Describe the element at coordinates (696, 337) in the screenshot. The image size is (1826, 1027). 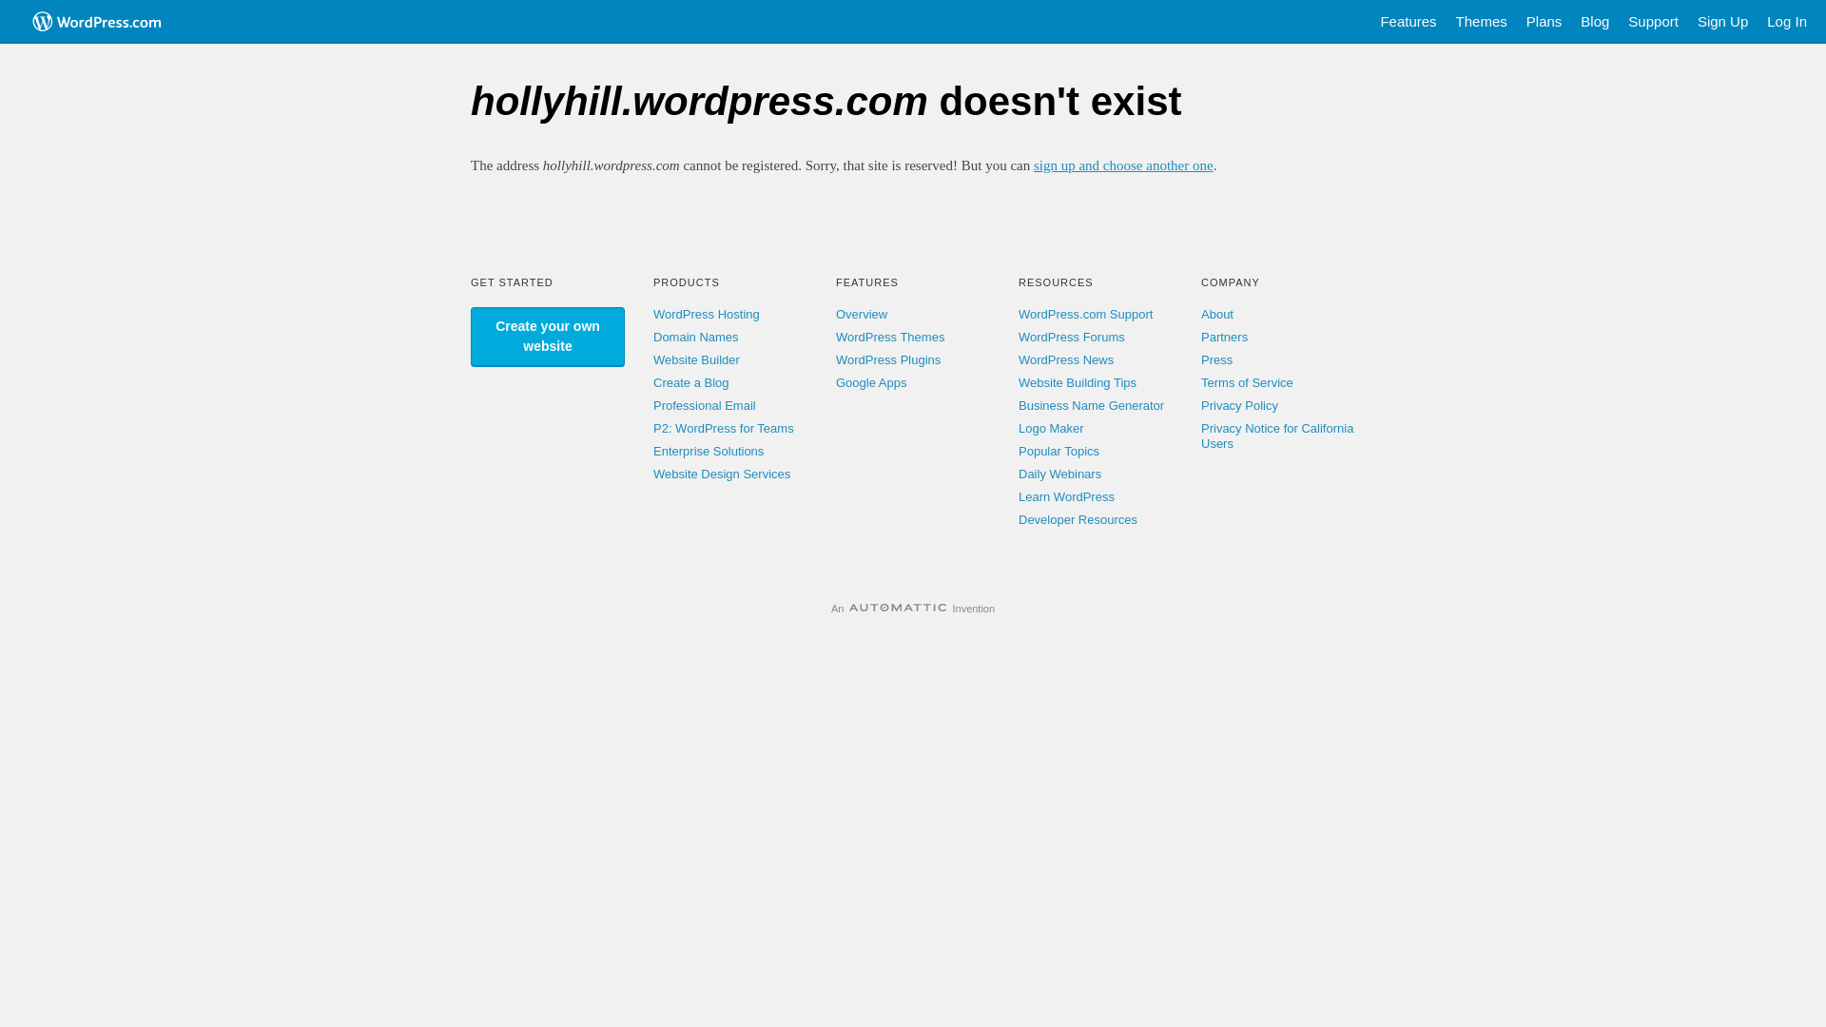
I see `Domain Names` at that location.